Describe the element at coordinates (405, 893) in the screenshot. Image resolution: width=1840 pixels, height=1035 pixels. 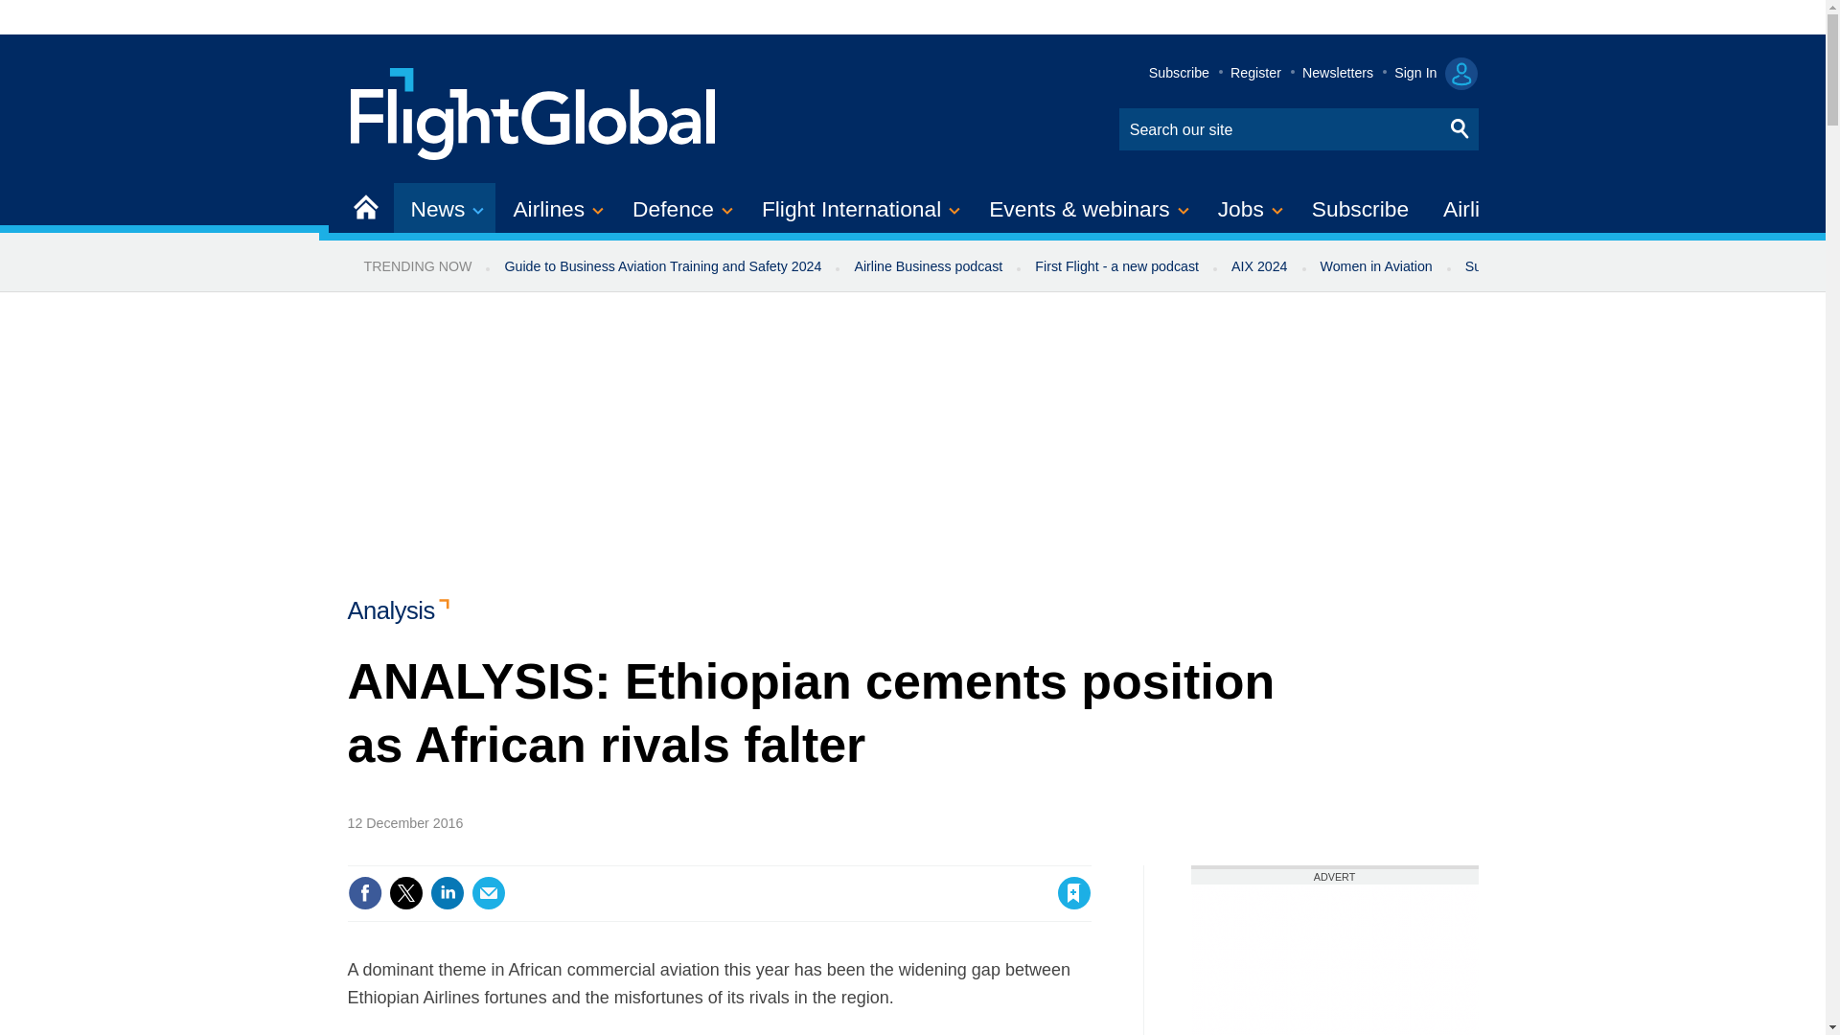
I see `Share this on Twitter` at that location.